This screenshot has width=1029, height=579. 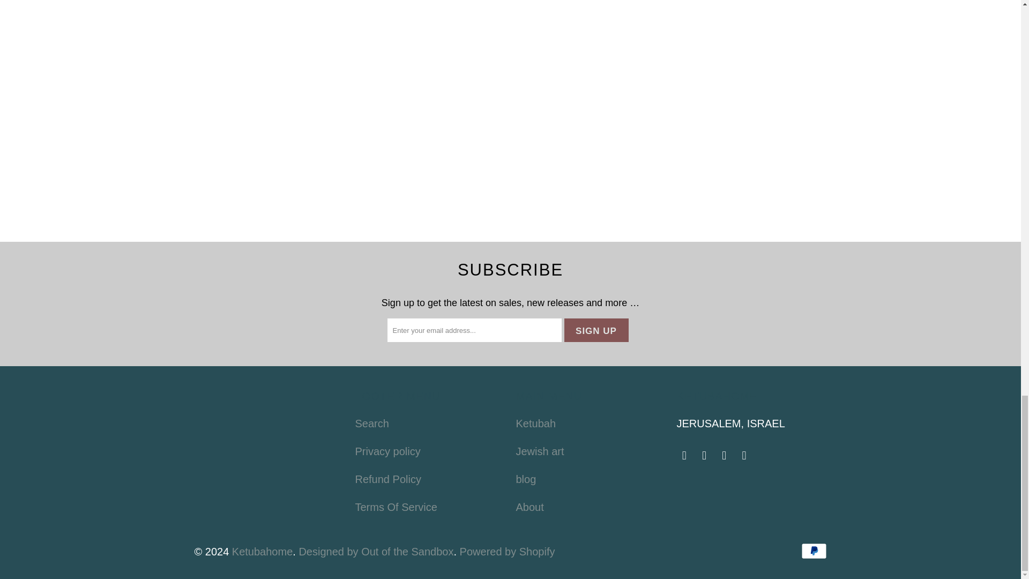 What do you see at coordinates (725, 456) in the screenshot?
I see `Ketubahome on Pinterest` at bounding box center [725, 456].